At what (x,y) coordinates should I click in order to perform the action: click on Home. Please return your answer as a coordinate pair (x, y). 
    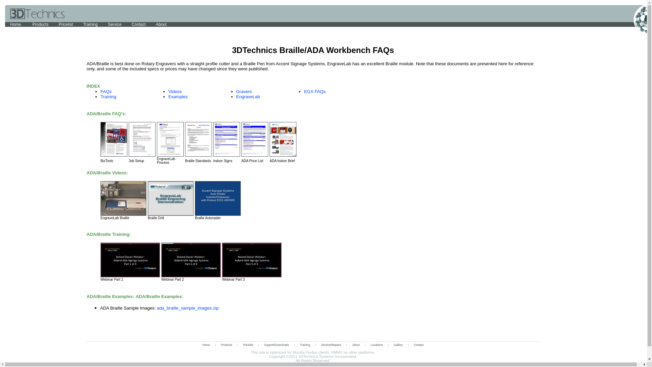
    Looking at the image, I should click on (16, 24).